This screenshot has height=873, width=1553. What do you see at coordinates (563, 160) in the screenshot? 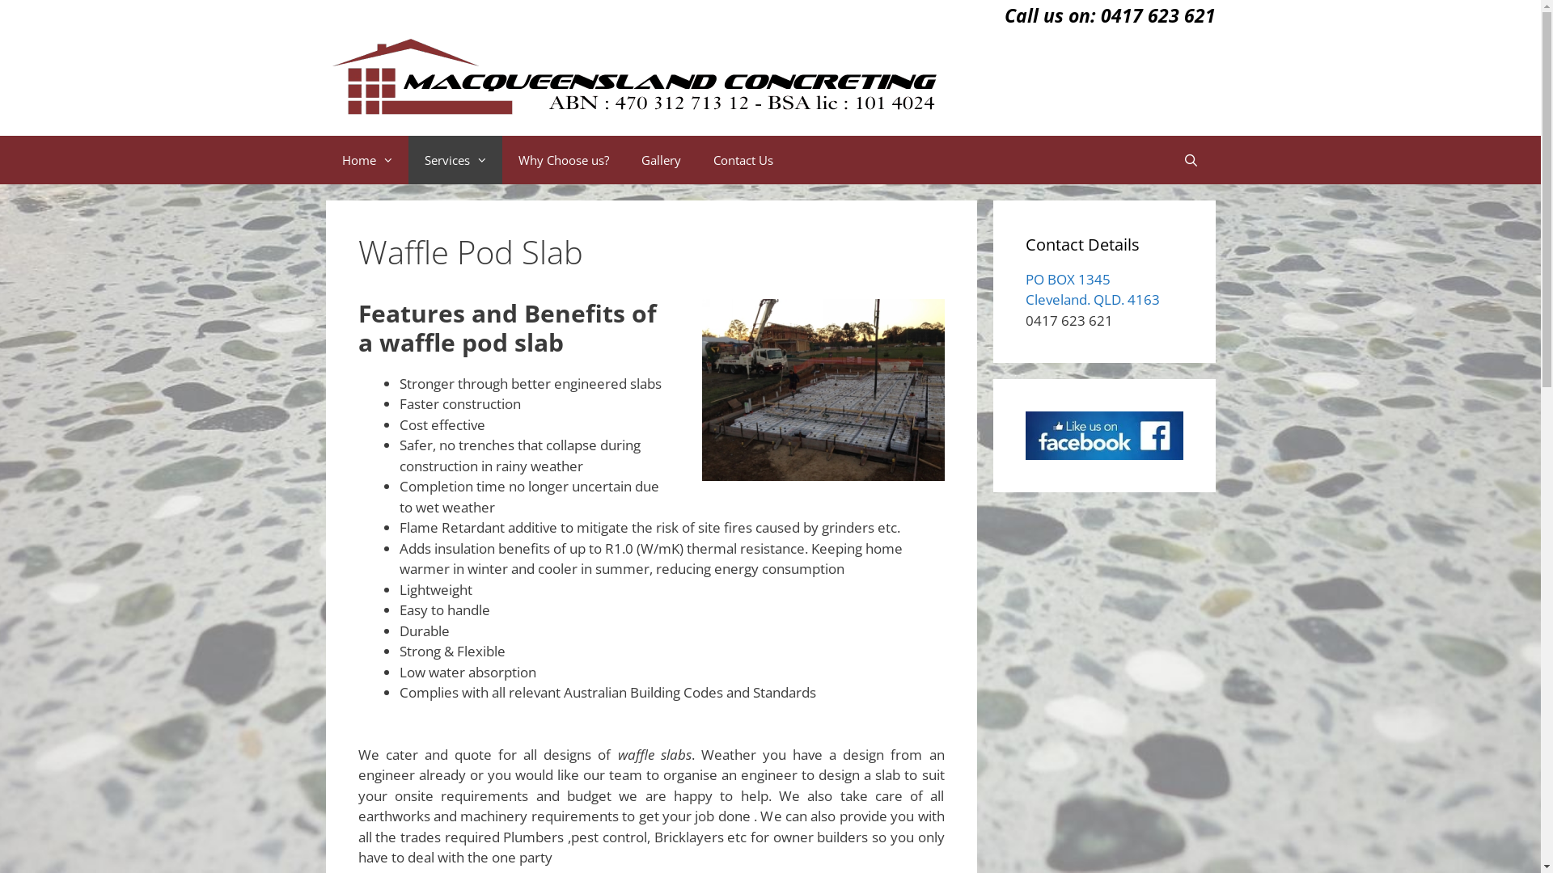
I see `Why Choose us?` at bounding box center [563, 160].